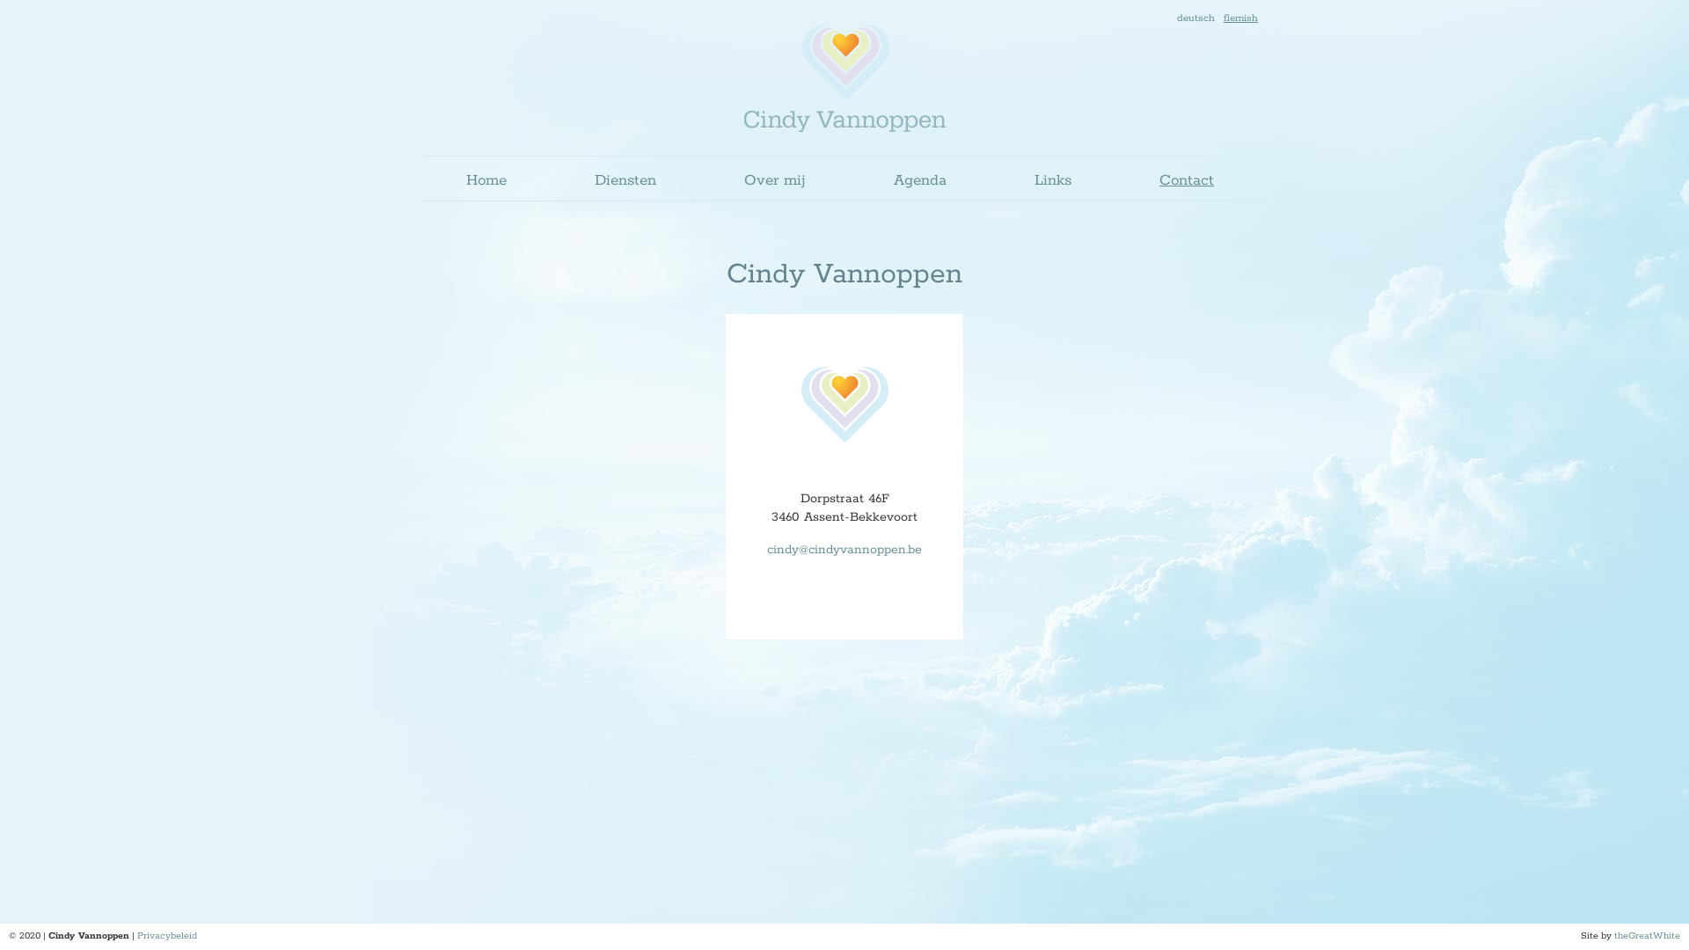  Describe the element at coordinates (920, 179) in the screenshot. I see `Agenda` at that location.